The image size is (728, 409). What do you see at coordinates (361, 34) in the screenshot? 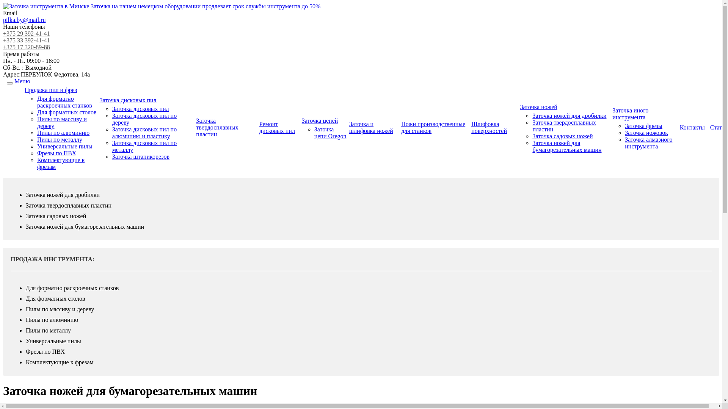
I see `+375 29 392-41-41` at bounding box center [361, 34].